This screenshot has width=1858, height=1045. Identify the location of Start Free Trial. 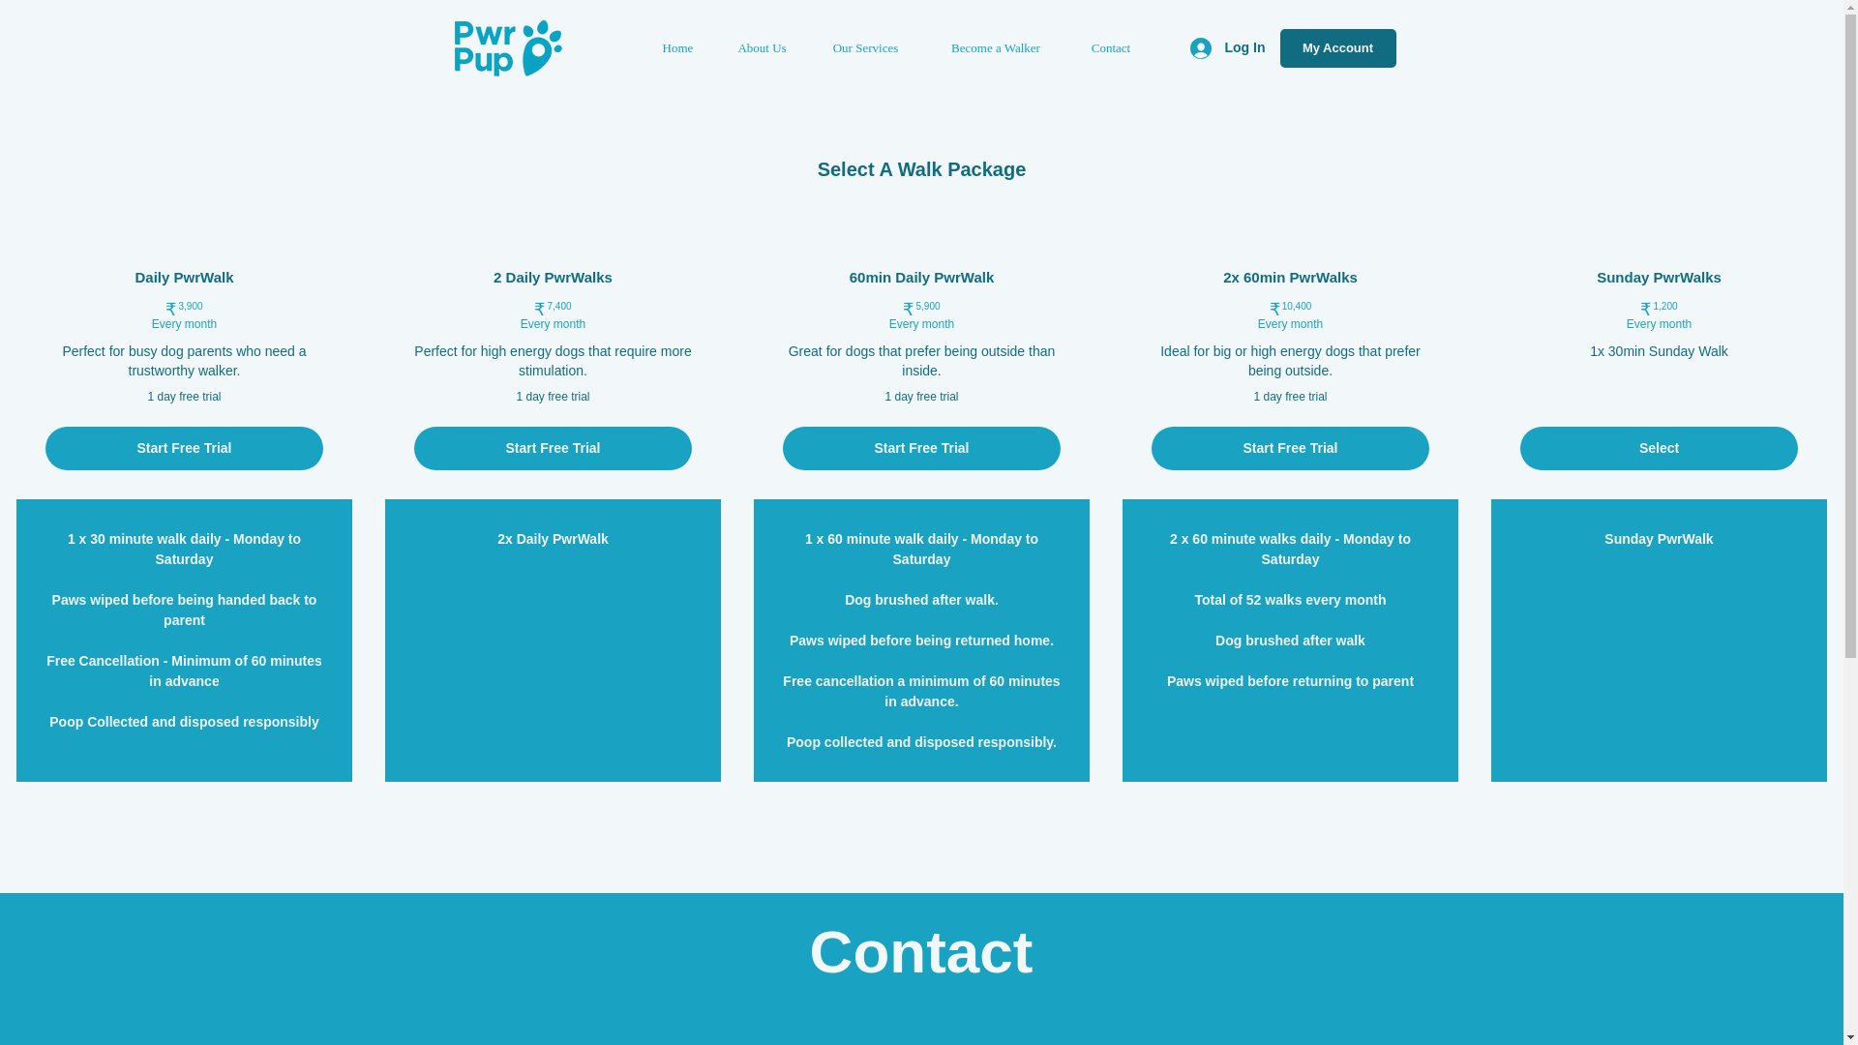
(184, 447).